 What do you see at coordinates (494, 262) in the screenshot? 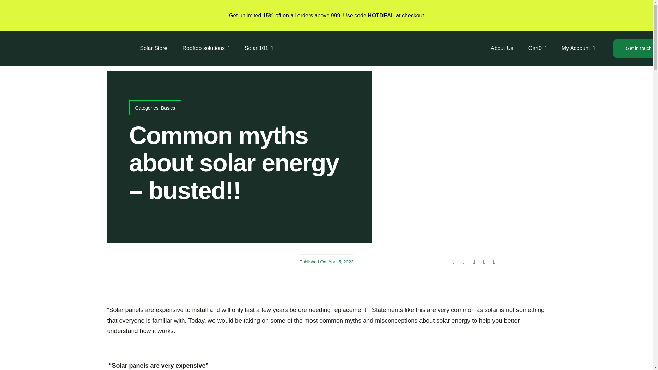
I see `Pinterest` at bounding box center [494, 262].